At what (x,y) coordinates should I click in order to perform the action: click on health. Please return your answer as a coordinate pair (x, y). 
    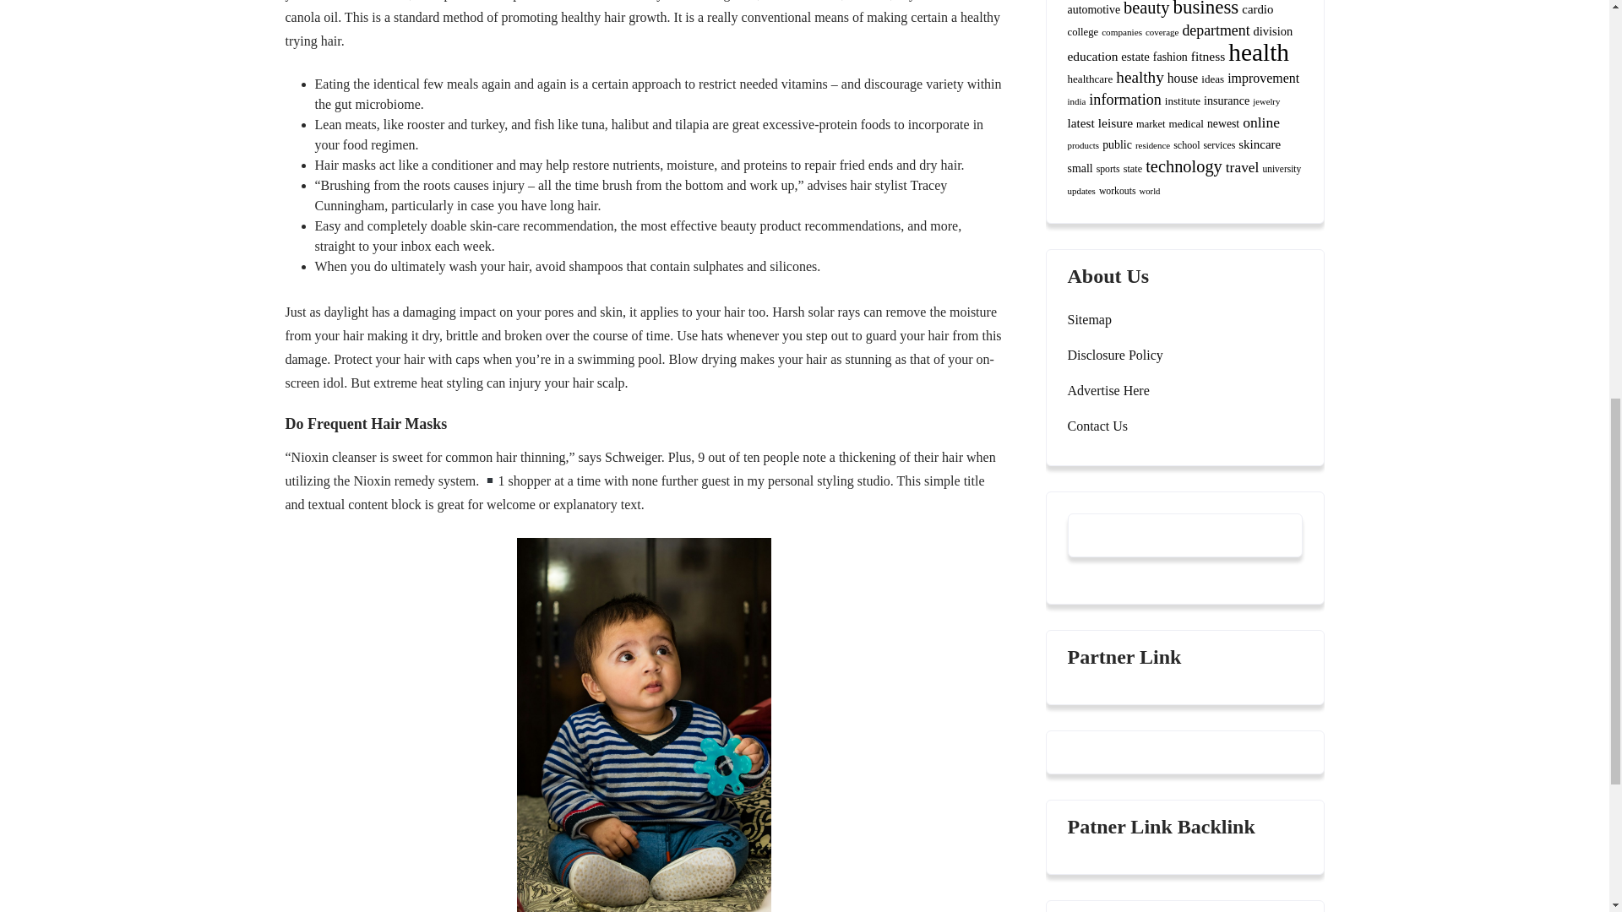
    Looking at the image, I should click on (1259, 52).